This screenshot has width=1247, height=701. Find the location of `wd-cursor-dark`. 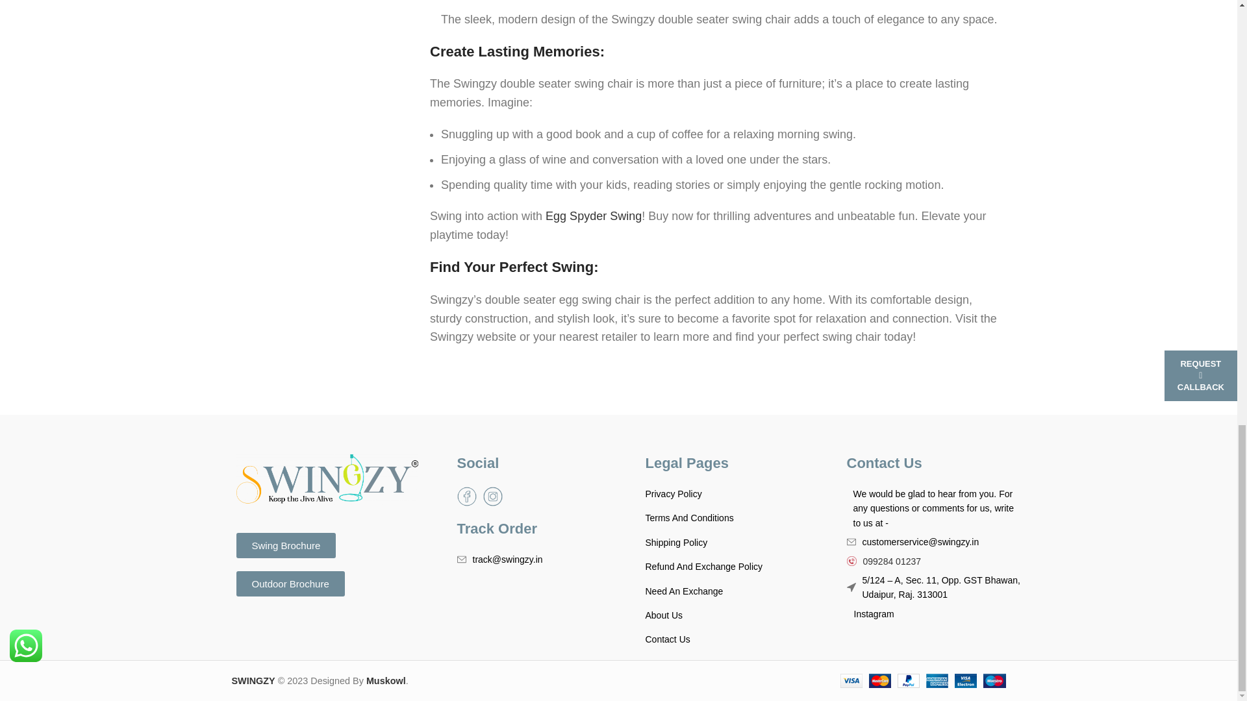

wd-cursor-dark is located at coordinates (851, 587).